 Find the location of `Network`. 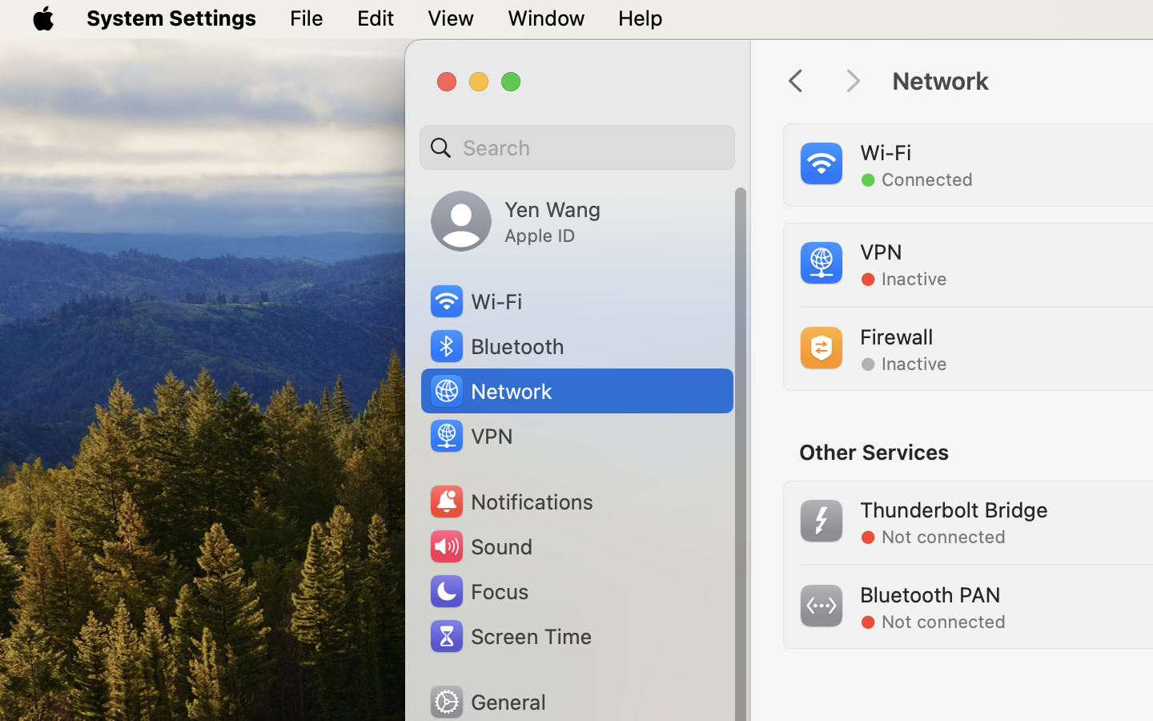

Network is located at coordinates (490, 391).